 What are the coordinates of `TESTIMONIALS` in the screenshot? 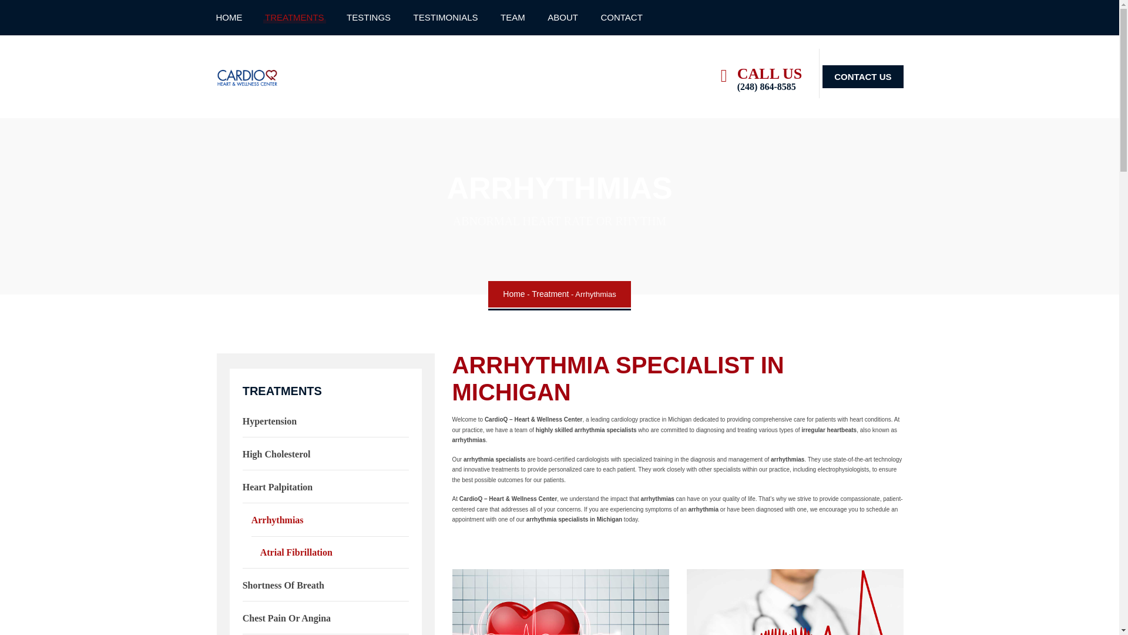 It's located at (445, 18).